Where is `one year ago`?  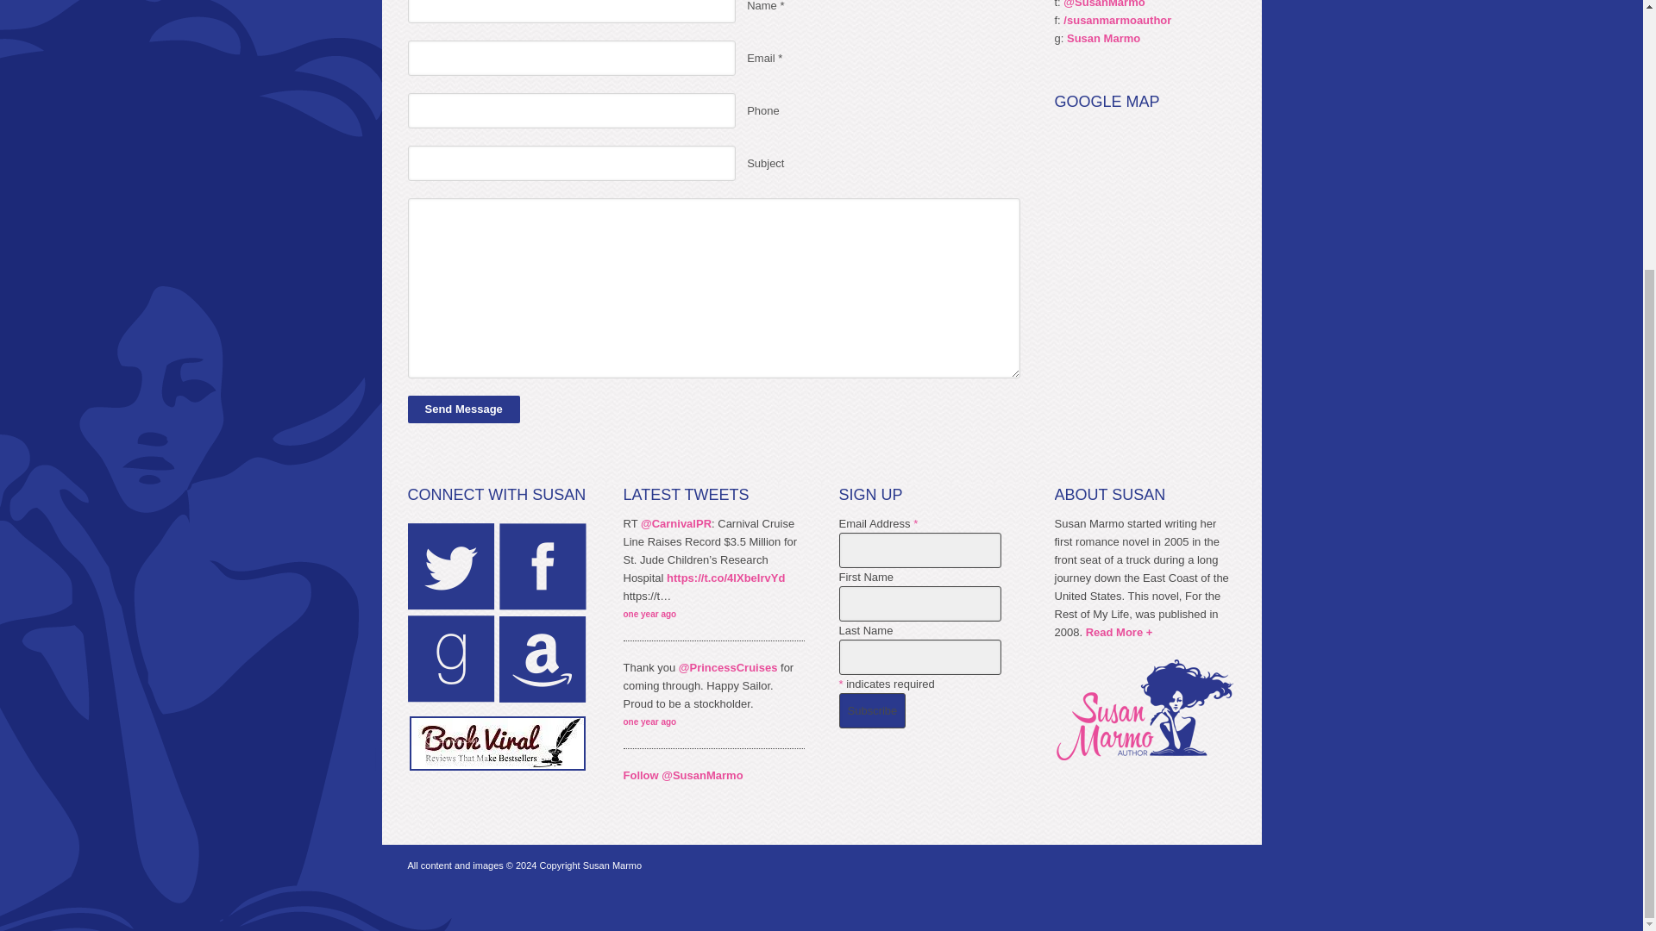
one year ago is located at coordinates (649, 614).